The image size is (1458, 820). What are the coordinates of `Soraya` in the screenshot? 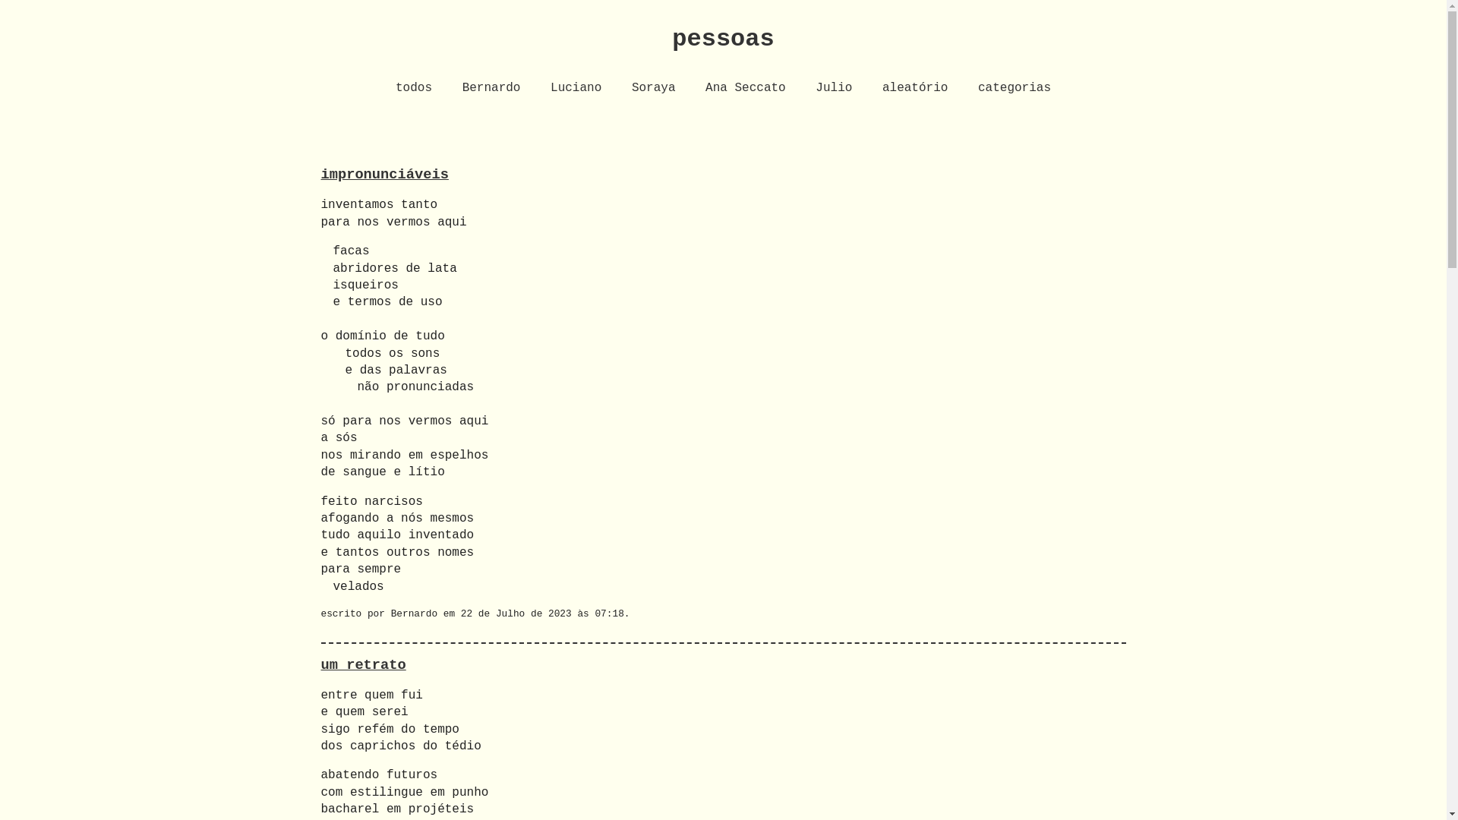 It's located at (654, 88).